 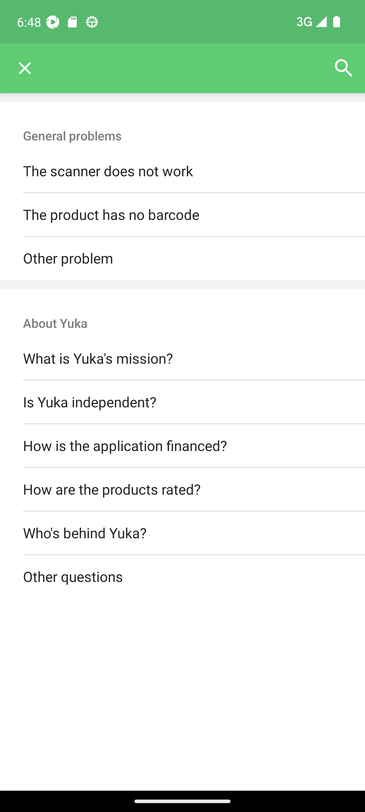 What do you see at coordinates (343, 68) in the screenshot?
I see `Search` at bounding box center [343, 68].